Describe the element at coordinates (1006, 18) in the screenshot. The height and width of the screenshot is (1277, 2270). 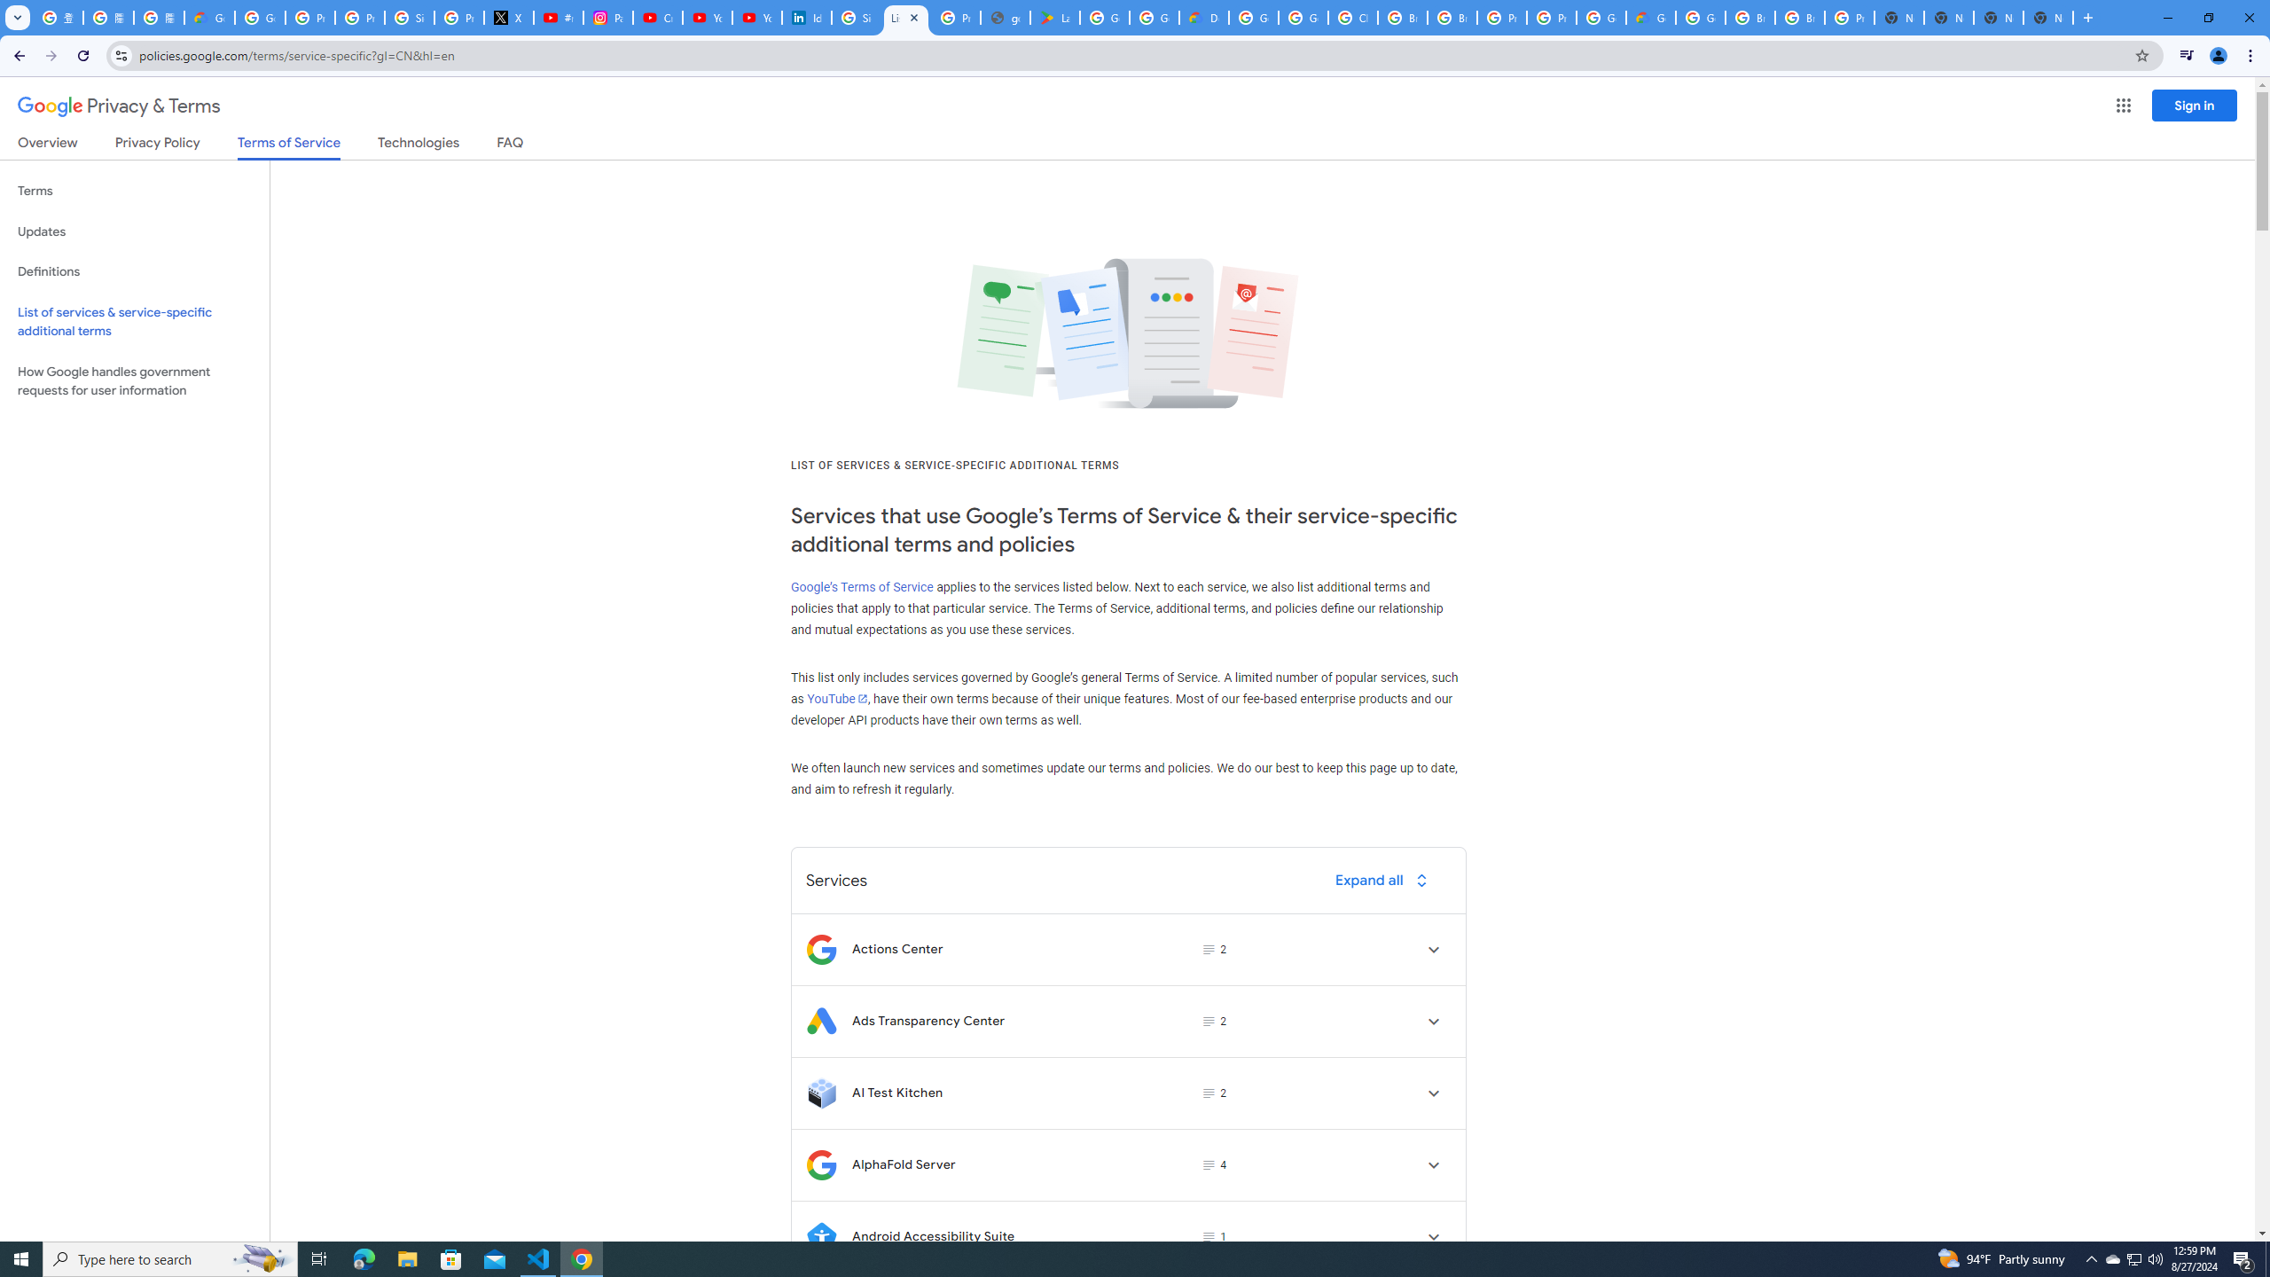
I see `google_privacy_policy_en.pdf` at that location.